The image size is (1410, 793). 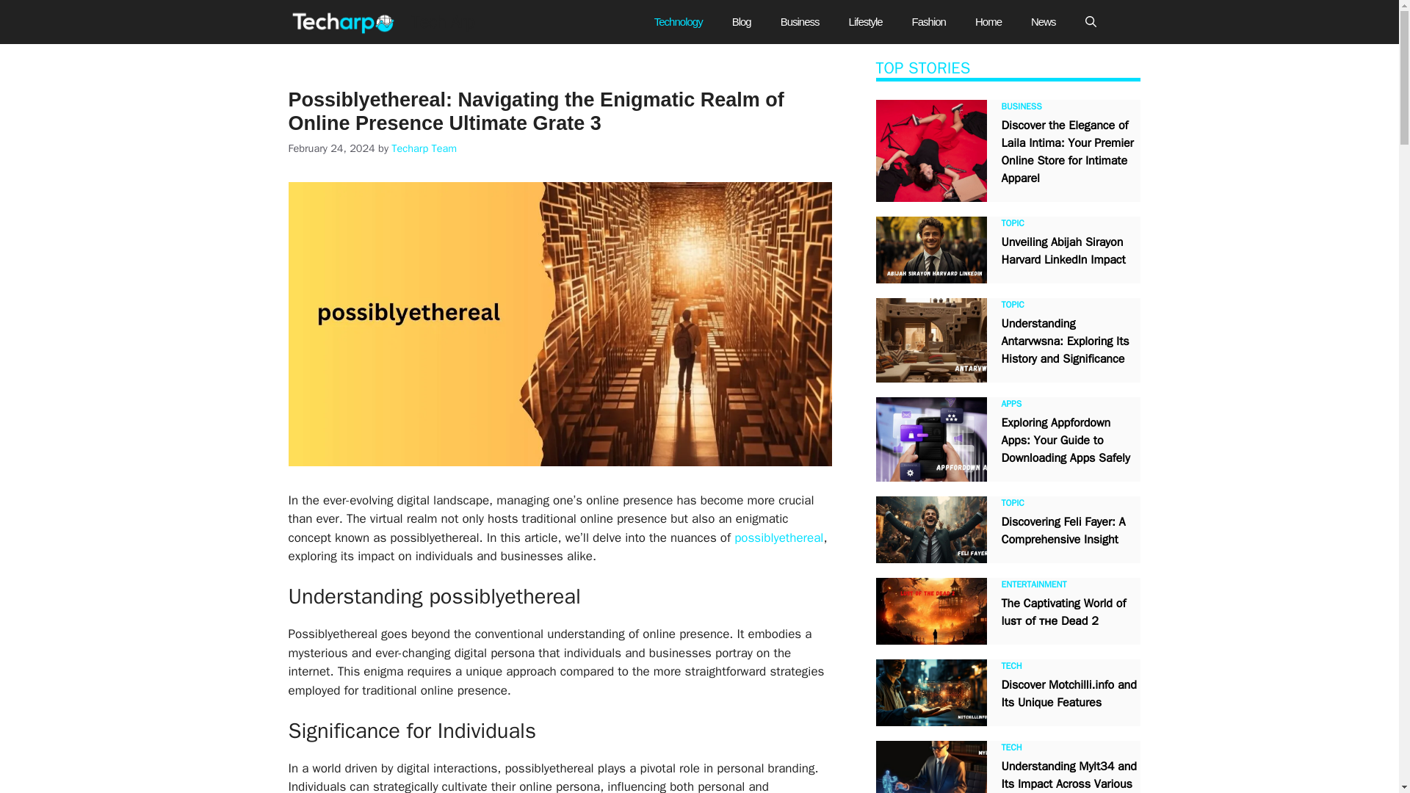 What do you see at coordinates (988, 22) in the screenshot?
I see `Home` at bounding box center [988, 22].